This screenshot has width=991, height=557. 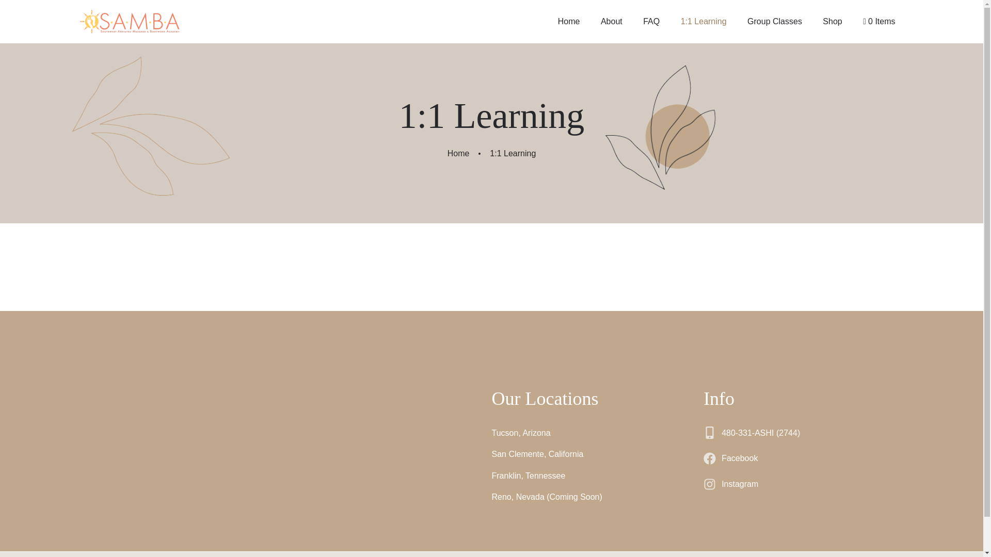 What do you see at coordinates (612, 22) in the screenshot?
I see `About` at bounding box center [612, 22].